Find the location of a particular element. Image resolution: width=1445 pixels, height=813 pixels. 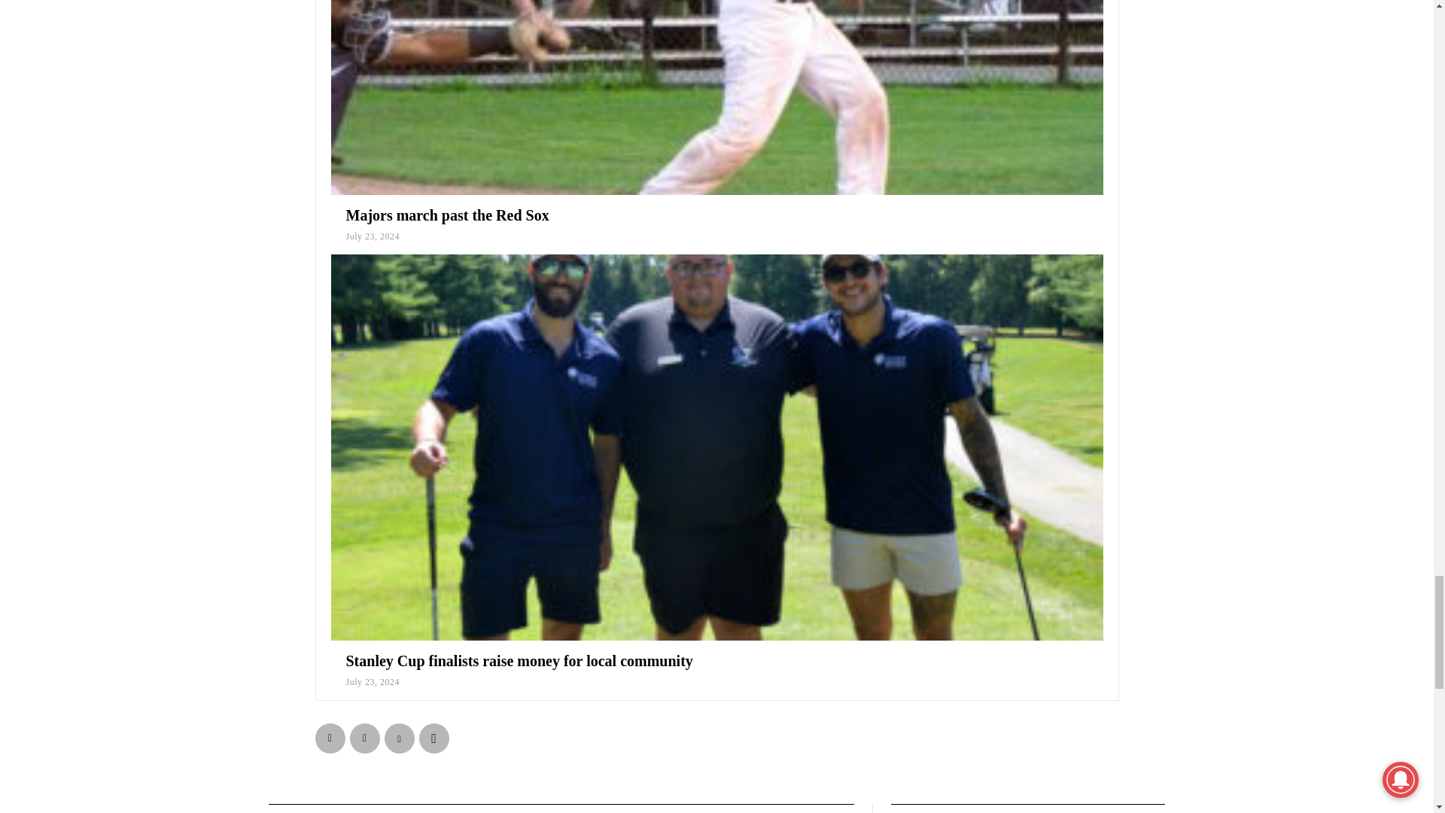

Majors march past the Red Sox is located at coordinates (447, 215).